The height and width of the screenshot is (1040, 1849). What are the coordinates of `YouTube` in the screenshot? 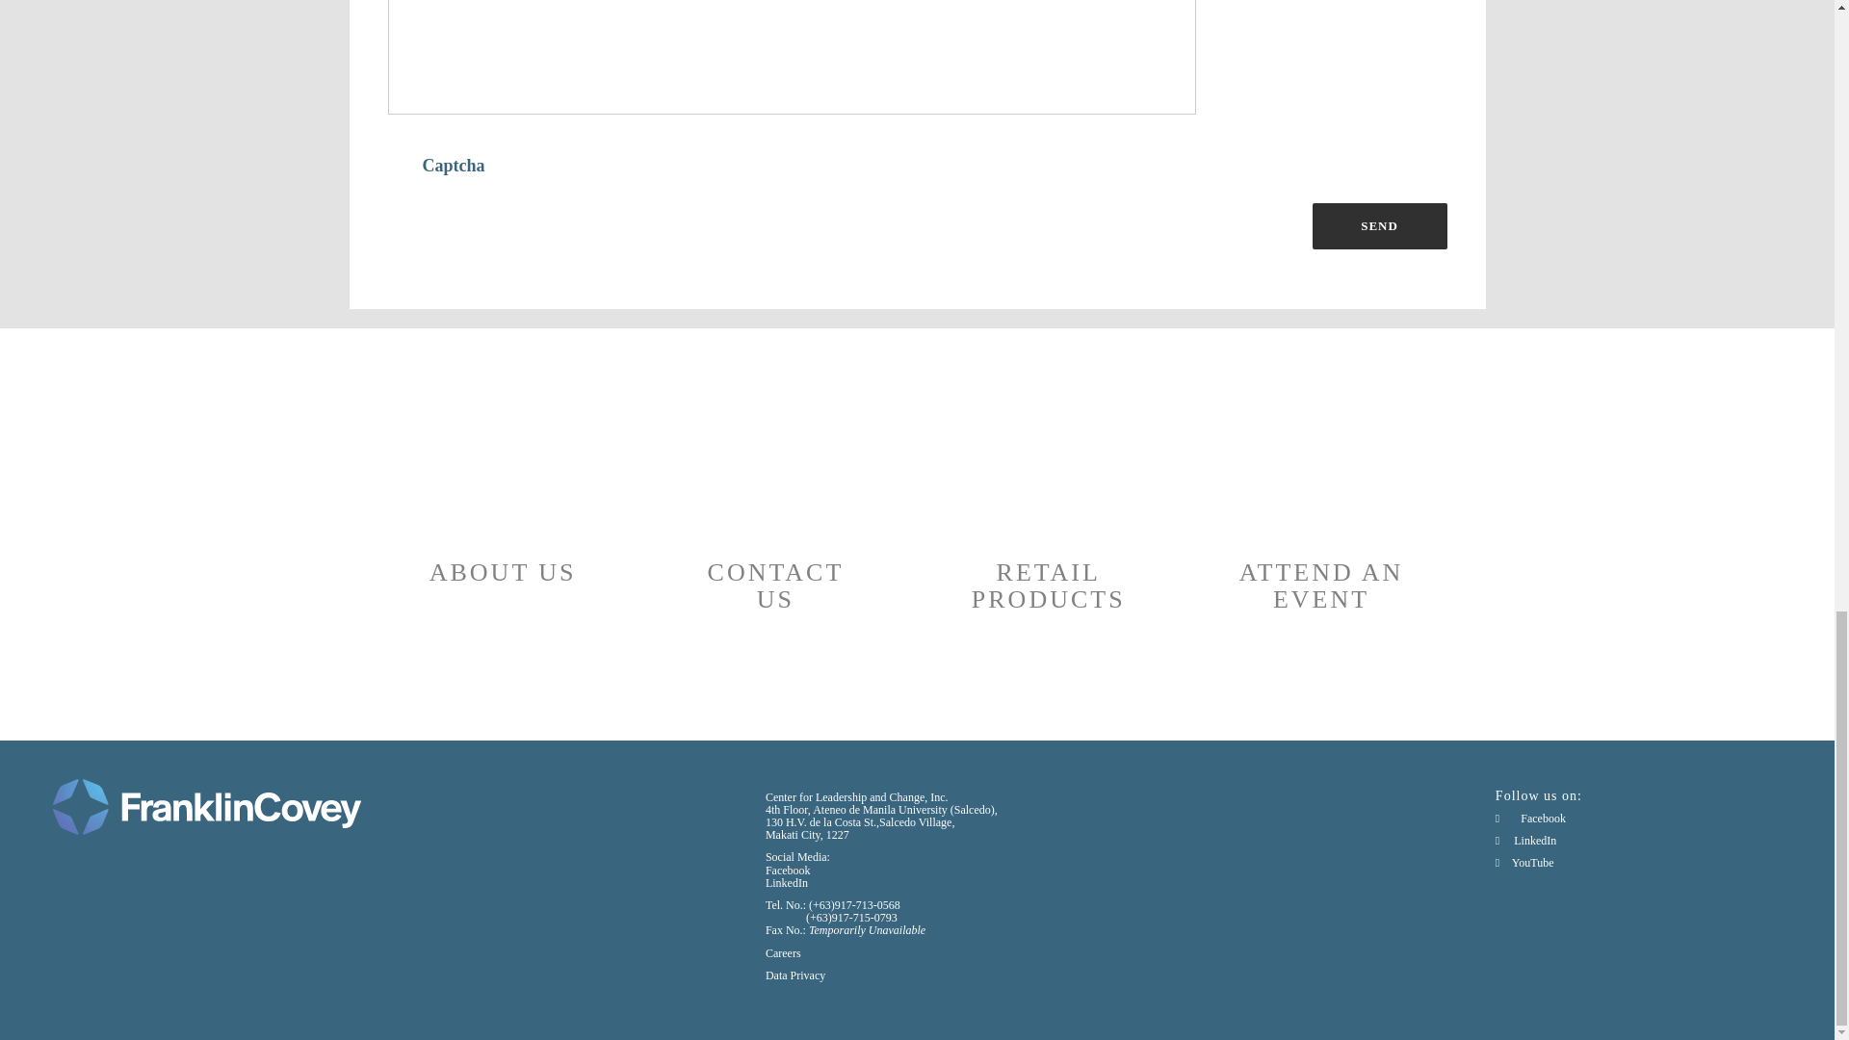 It's located at (1525, 862).